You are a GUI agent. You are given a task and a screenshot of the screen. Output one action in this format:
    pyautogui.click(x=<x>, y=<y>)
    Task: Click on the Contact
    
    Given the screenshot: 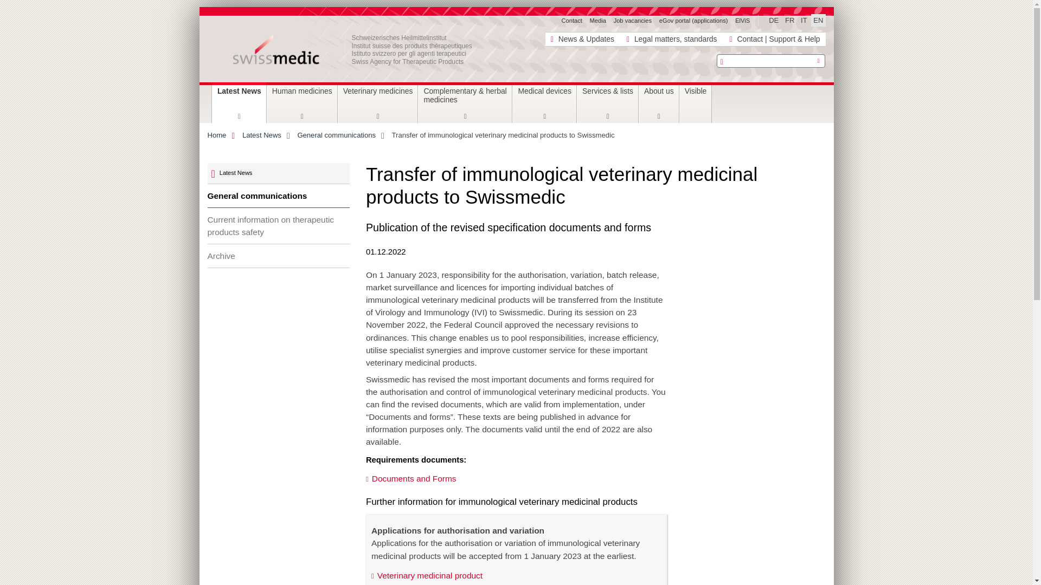 What is the action you would take?
    pyautogui.click(x=571, y=21)
    